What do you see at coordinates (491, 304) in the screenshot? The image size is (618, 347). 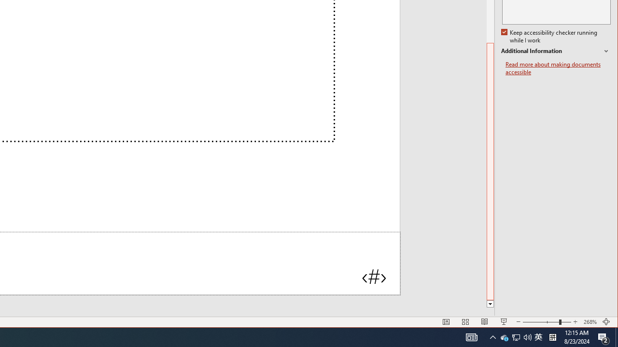 I see `Read more about making documents accessible` at bounding box center [491, 304].